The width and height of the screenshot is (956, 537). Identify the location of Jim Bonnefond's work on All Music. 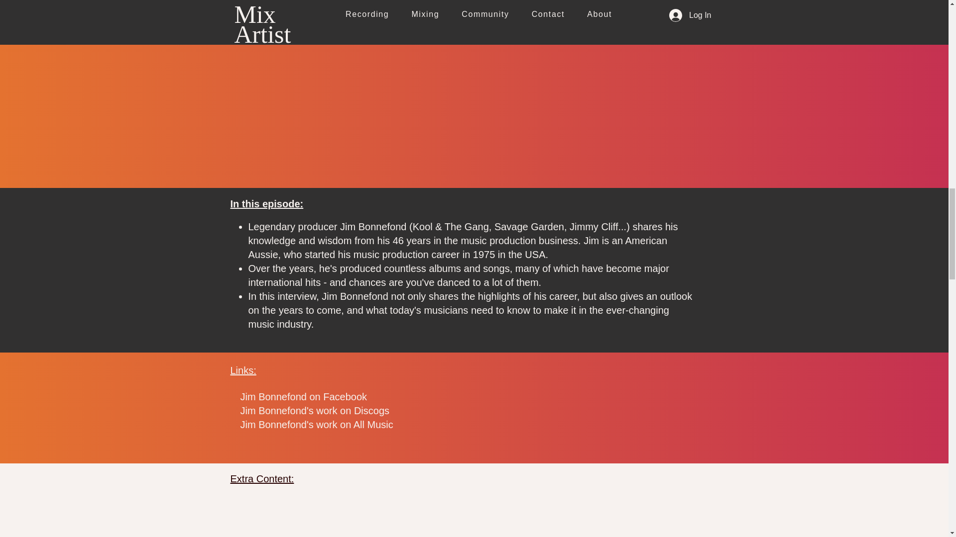
(316, 425).